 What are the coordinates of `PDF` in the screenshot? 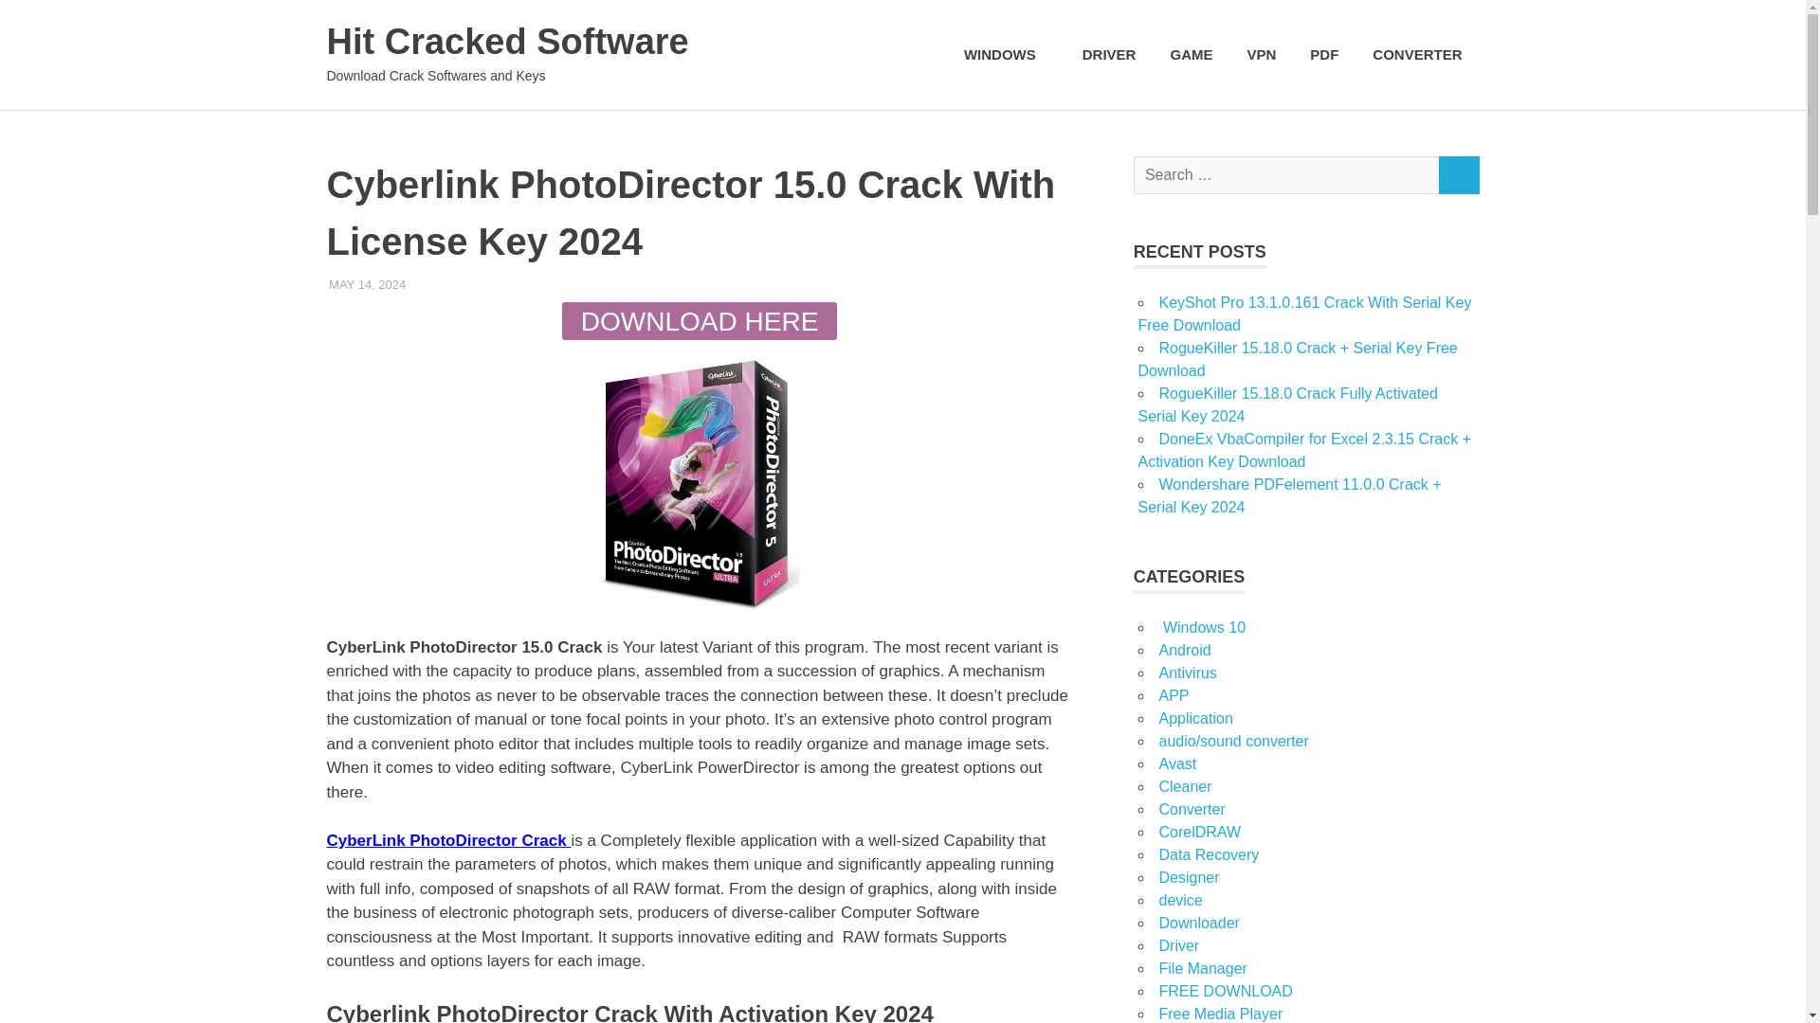 It's located at (1323, 55).